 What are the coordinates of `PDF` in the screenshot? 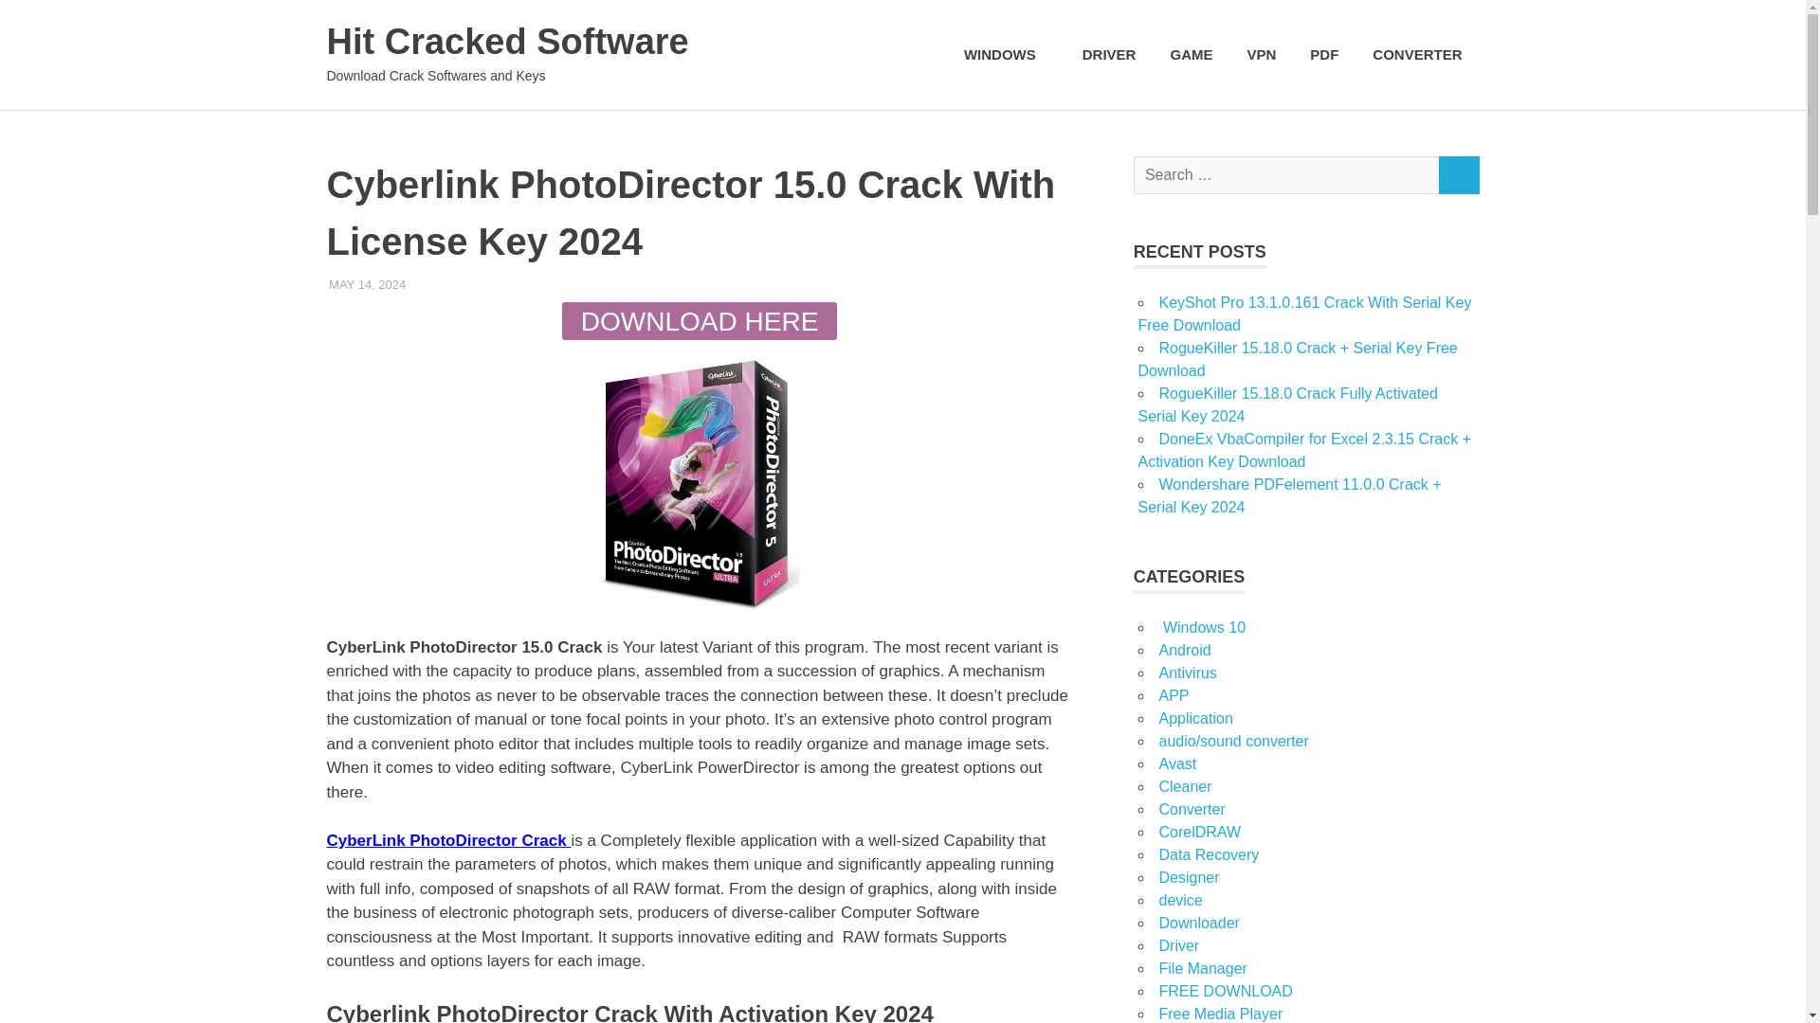 It's located at (1323, 55).